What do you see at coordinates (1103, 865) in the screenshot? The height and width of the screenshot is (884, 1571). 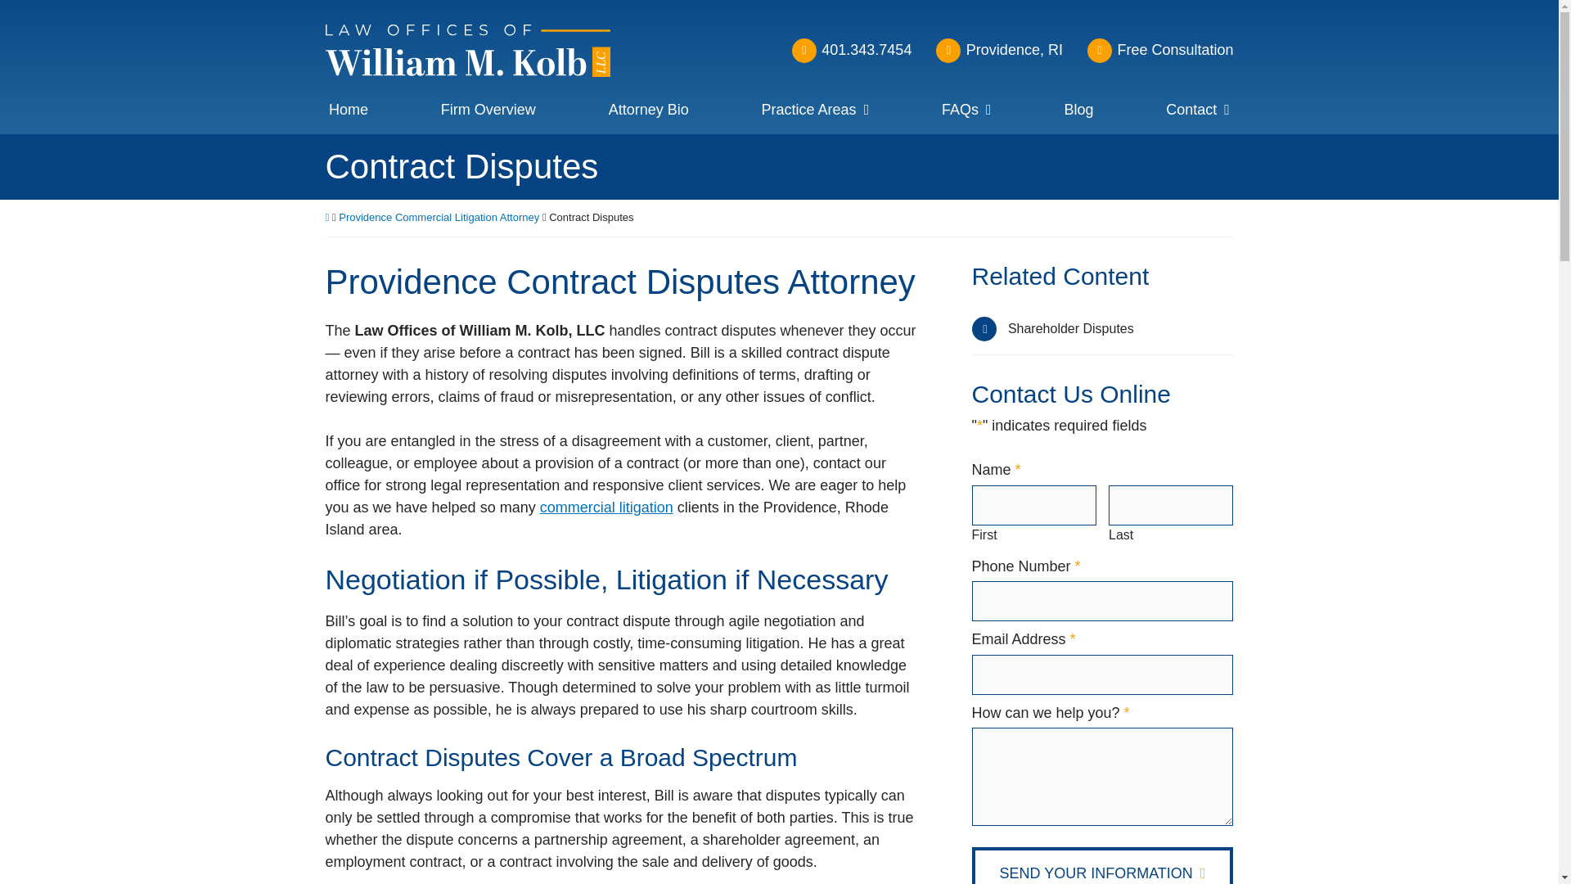 I see `SEND YOUR INFORMATION` at bounding box center [1103, 865].